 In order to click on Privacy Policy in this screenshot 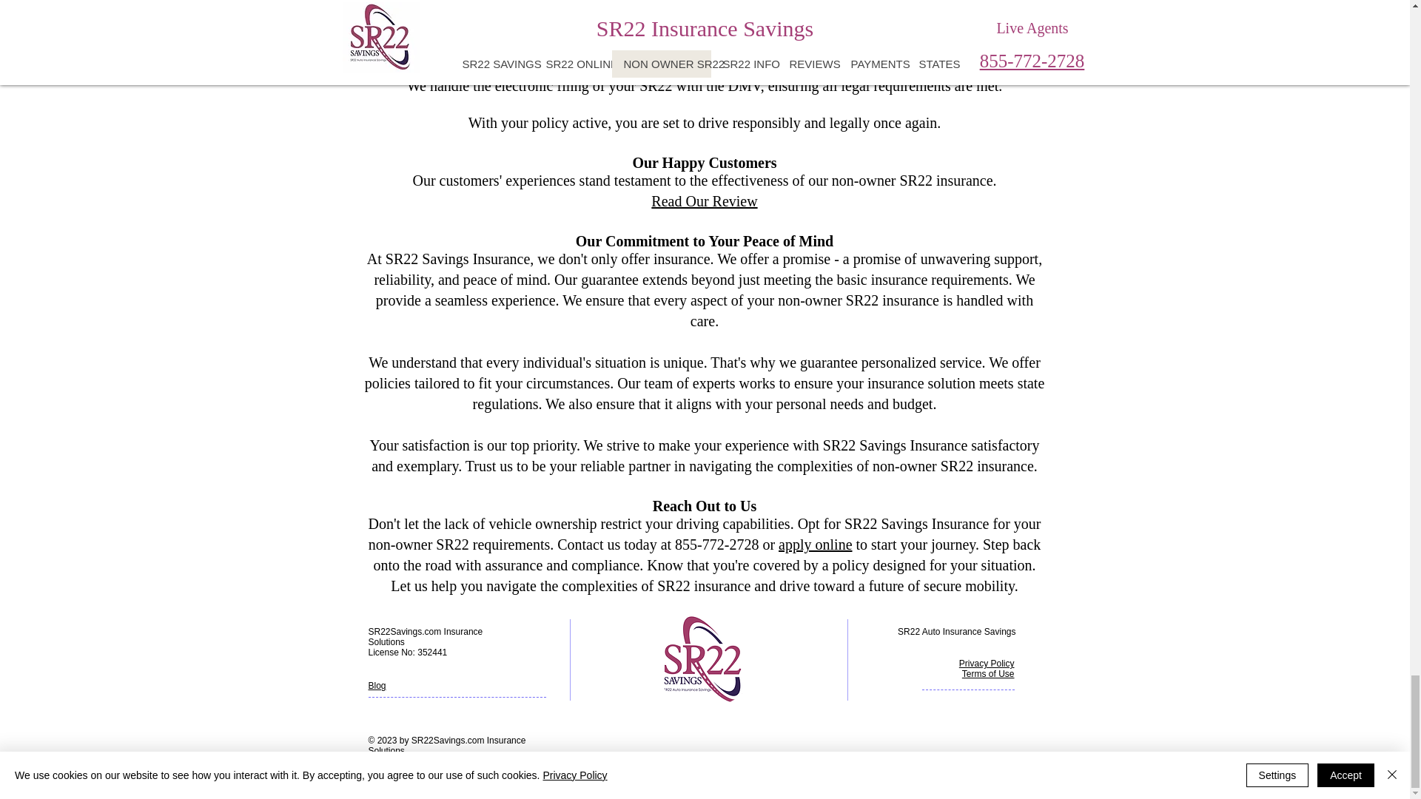, I will do `click(987, 663)`.